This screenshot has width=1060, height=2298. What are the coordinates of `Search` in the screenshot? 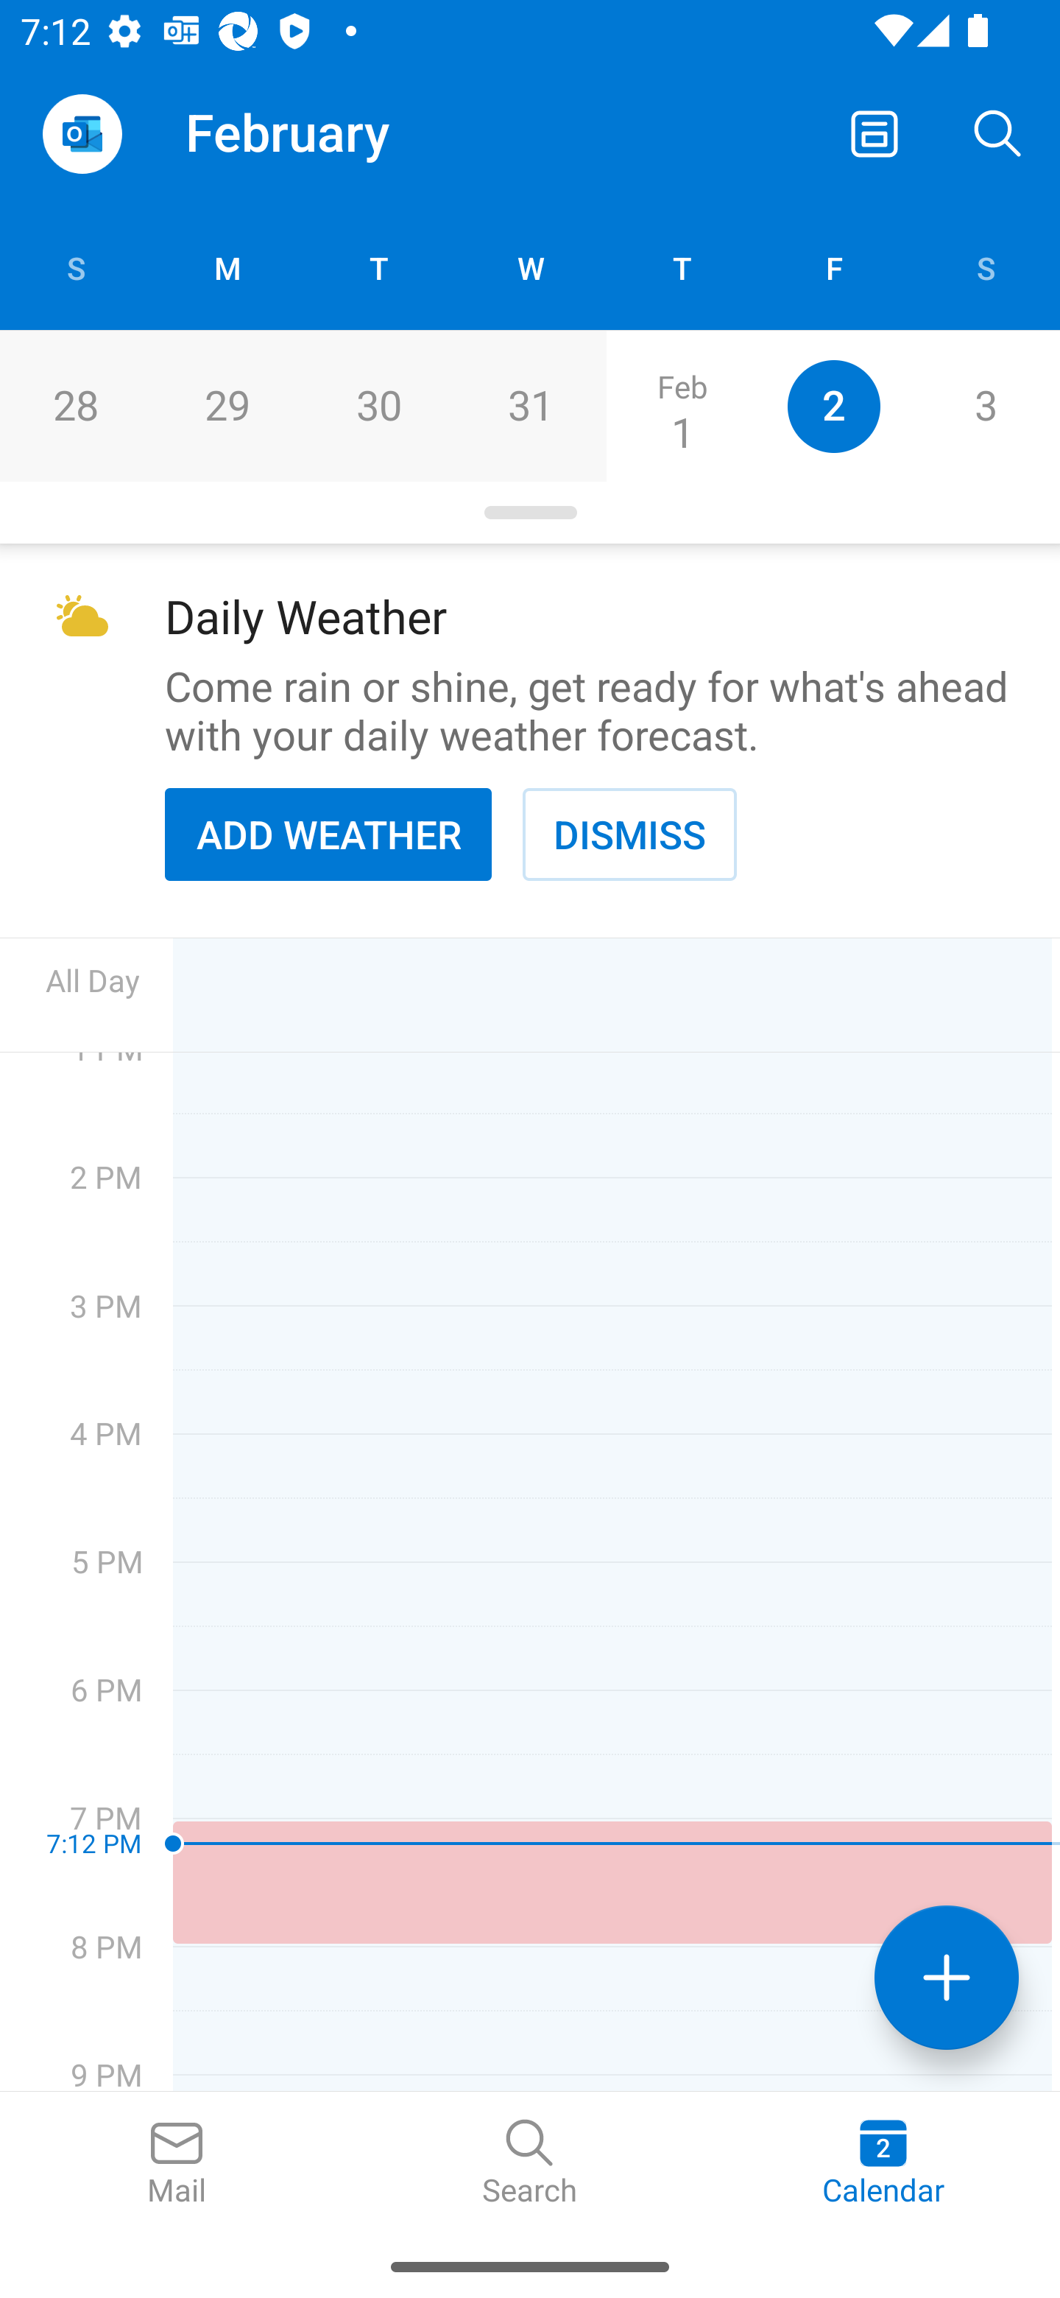 It's located at (998, 133).